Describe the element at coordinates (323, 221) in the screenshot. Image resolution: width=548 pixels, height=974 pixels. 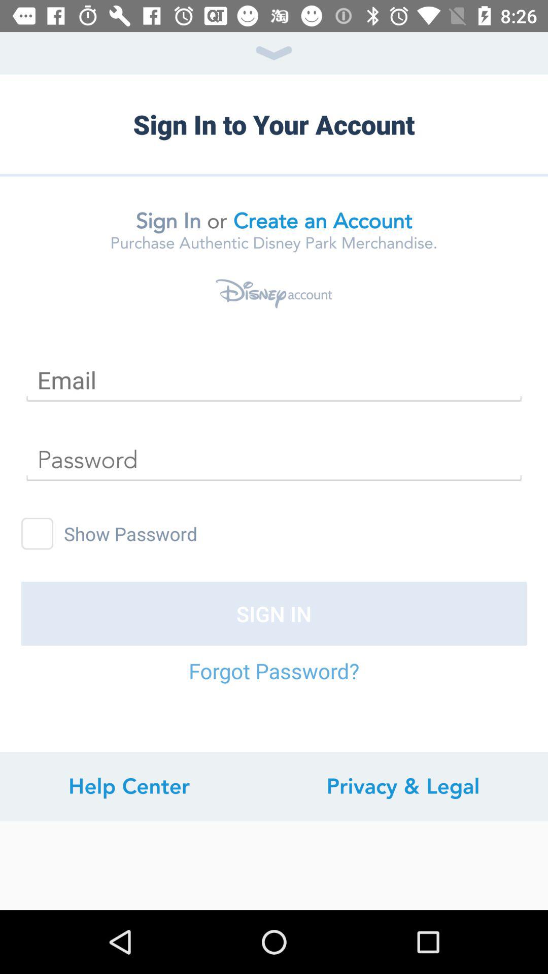
I see `scroll until the create an account` at that location.